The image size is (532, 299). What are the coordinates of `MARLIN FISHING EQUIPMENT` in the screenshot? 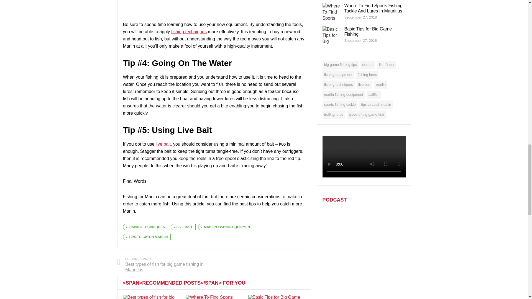 It's located at (226, 227).